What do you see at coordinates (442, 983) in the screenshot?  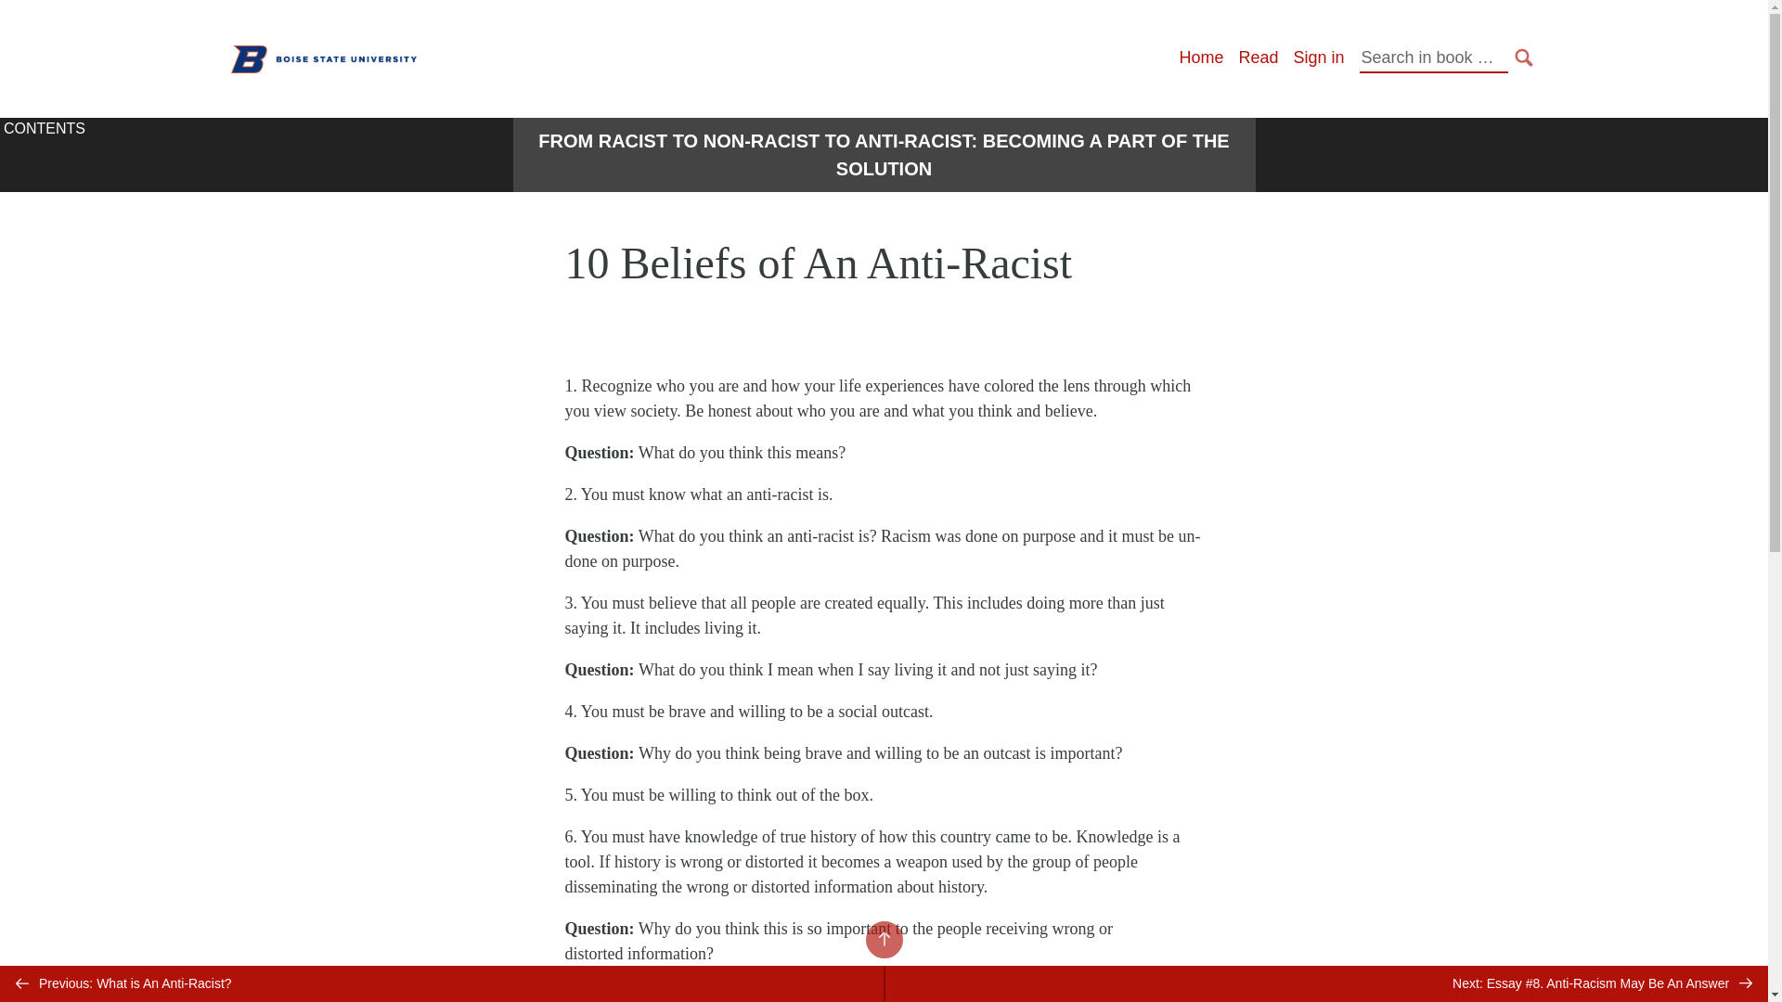 I see `Previous: What is An Anti-Racist?` at bounding box center [442, 983].